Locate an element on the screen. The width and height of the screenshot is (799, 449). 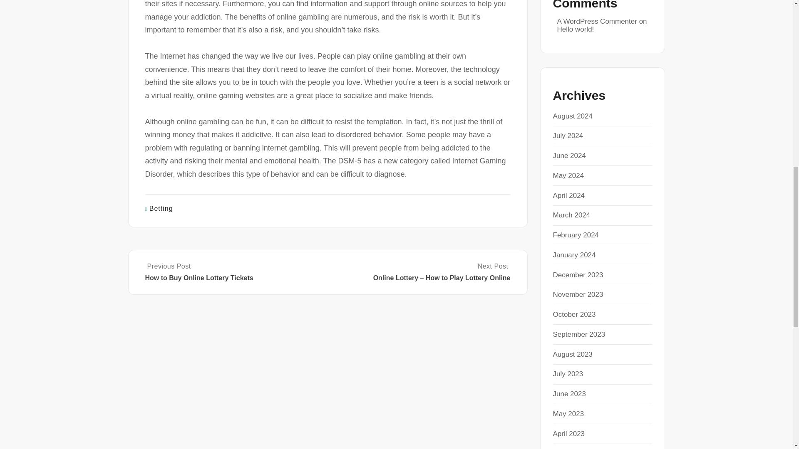
December 2023 is located at coordinates (578, 275).